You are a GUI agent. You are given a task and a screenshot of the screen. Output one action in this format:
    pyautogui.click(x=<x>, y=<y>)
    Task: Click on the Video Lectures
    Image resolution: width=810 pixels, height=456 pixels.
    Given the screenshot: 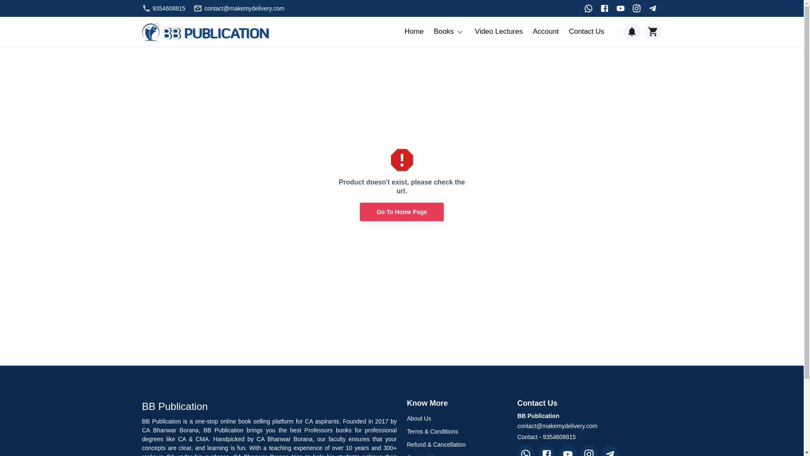 What is the action you would take?
    pyautogui.click(x=499, y=31)
    